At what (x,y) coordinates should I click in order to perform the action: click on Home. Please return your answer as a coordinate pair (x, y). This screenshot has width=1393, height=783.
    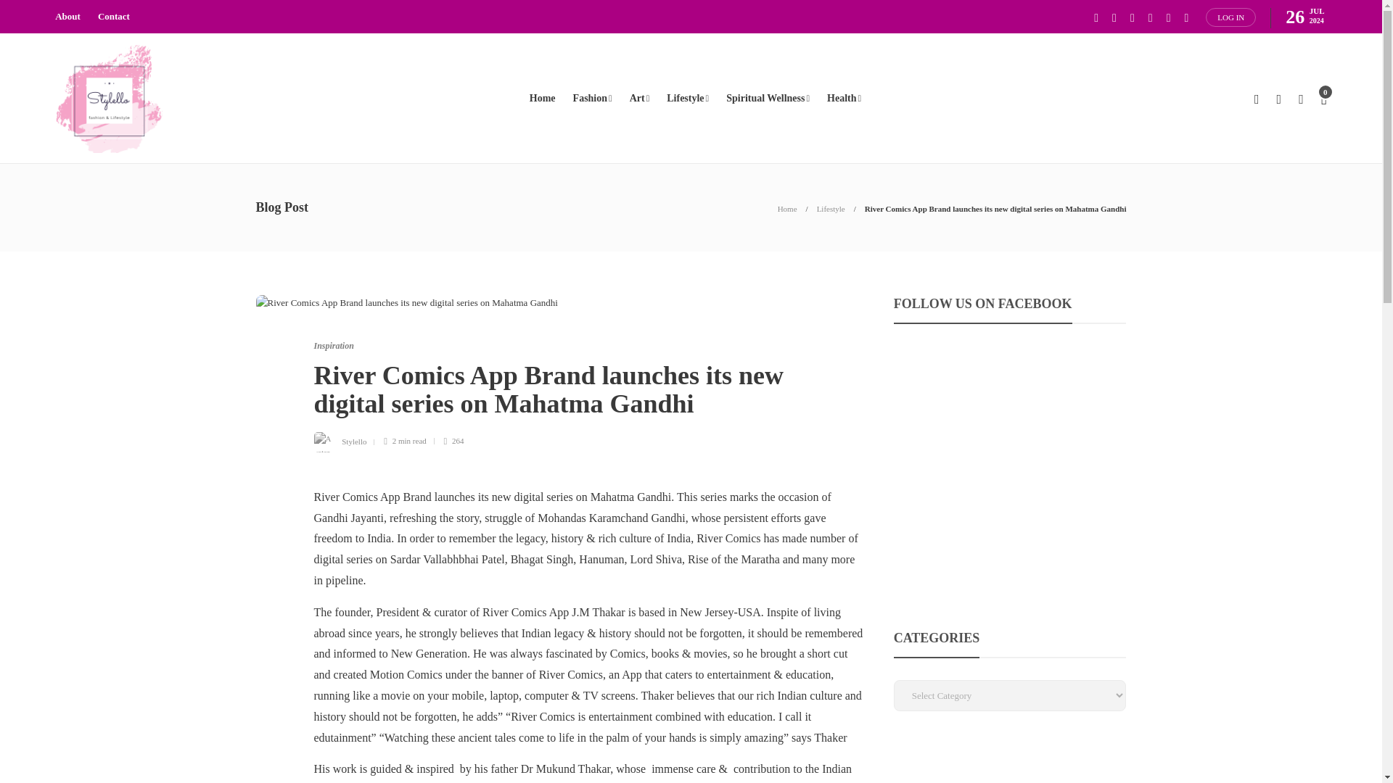
    Looking at the image, I should click on (786, 208).